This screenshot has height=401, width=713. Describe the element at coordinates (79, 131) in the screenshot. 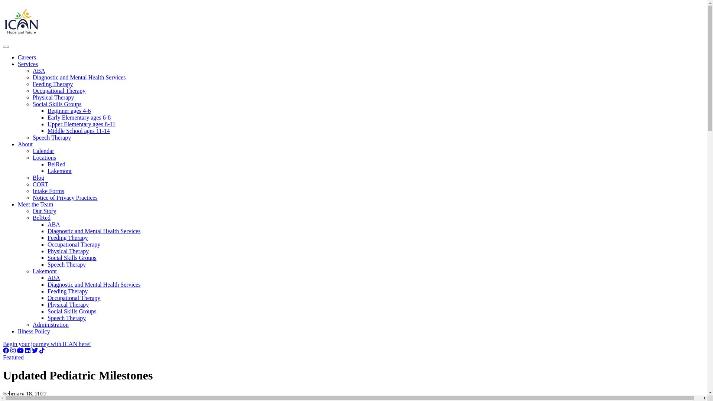

I see `Middle School ages 11-14` at that location.